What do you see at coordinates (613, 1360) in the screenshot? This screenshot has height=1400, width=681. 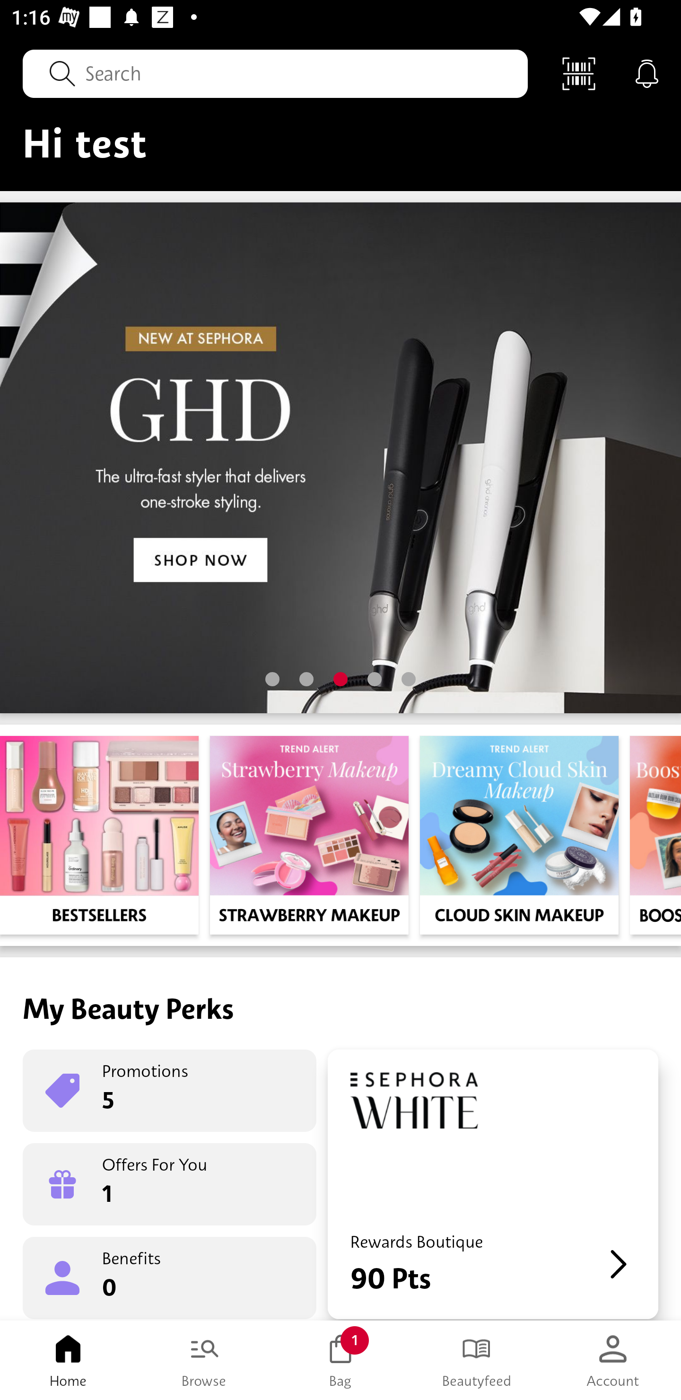 I see `Account` at bounding box center [613, 1360].